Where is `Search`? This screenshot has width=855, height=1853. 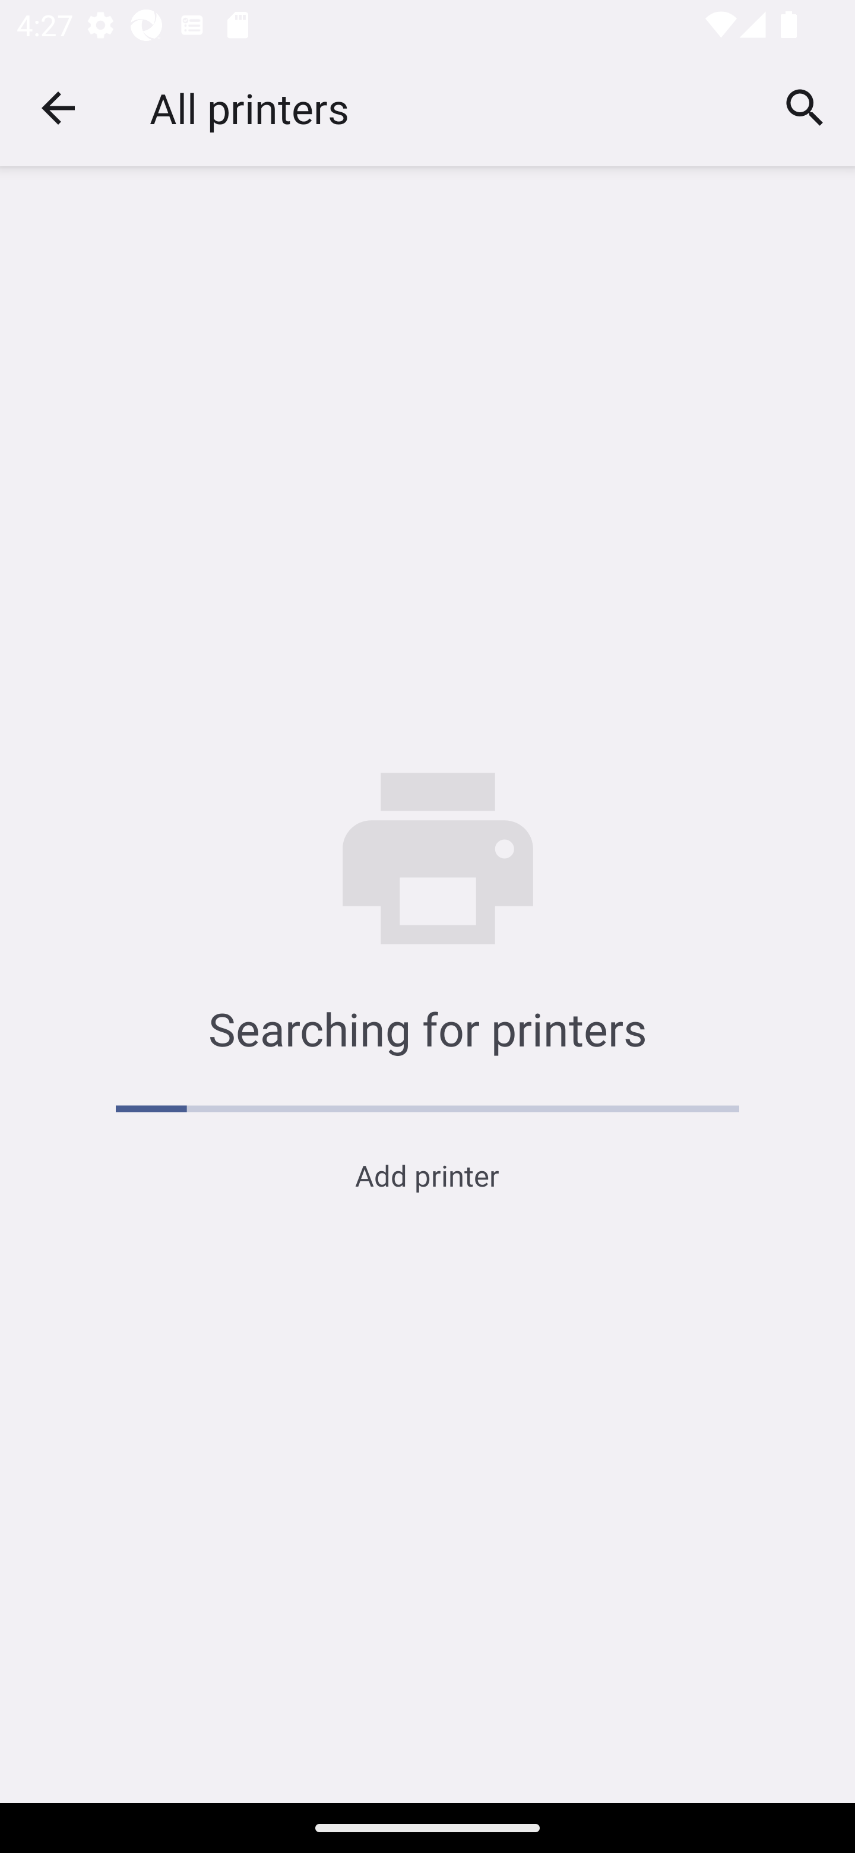
Search is located at coordinates (805, 107).